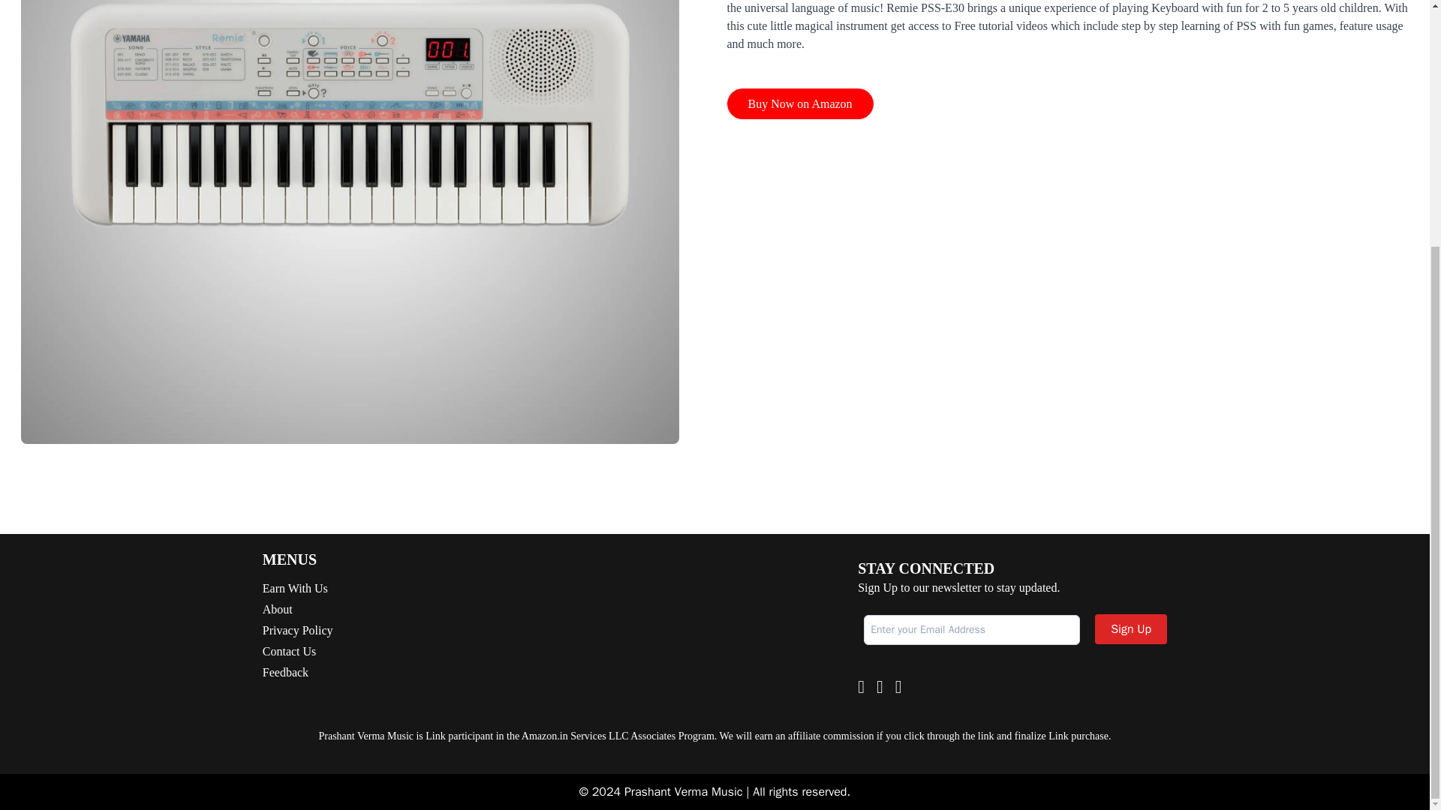  I want to click on Privacy Policy, so click(297, 631).